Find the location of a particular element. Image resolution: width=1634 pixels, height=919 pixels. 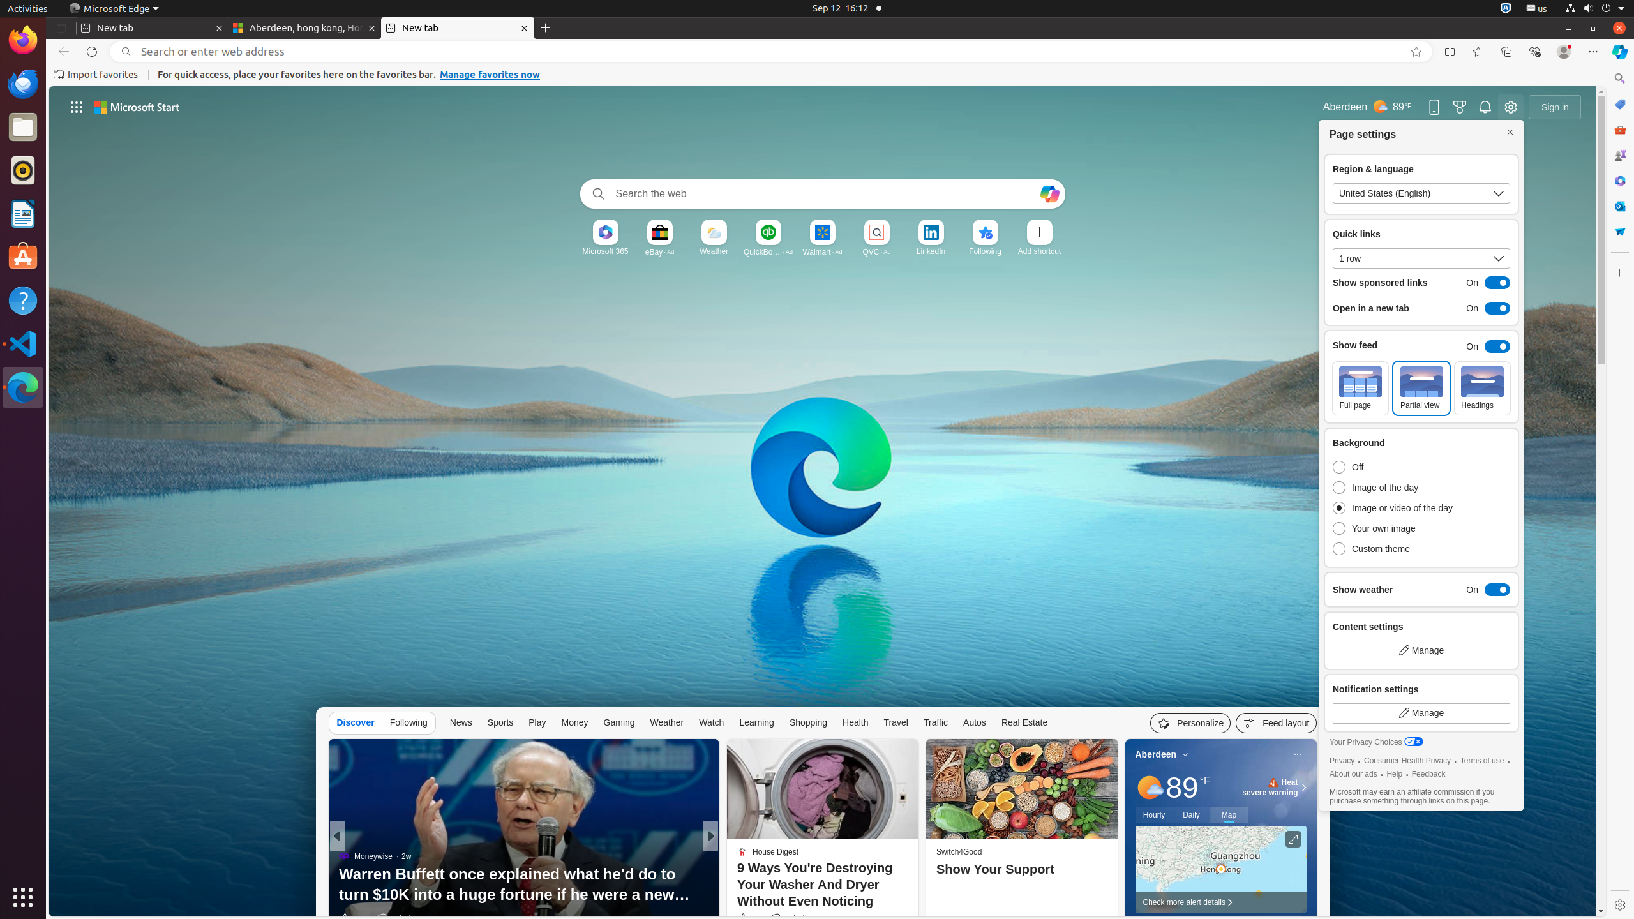

Consumer Health Privacy is located at coordinates (1408, 761).